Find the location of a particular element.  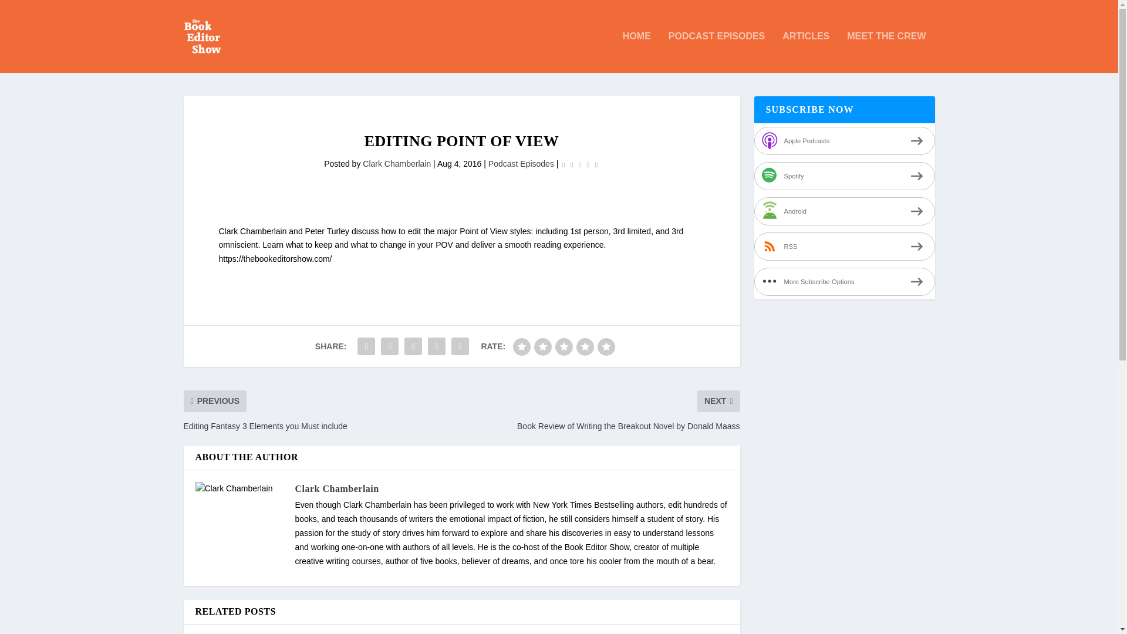

Clark Chamberlain is located at coordinates (397, 164).